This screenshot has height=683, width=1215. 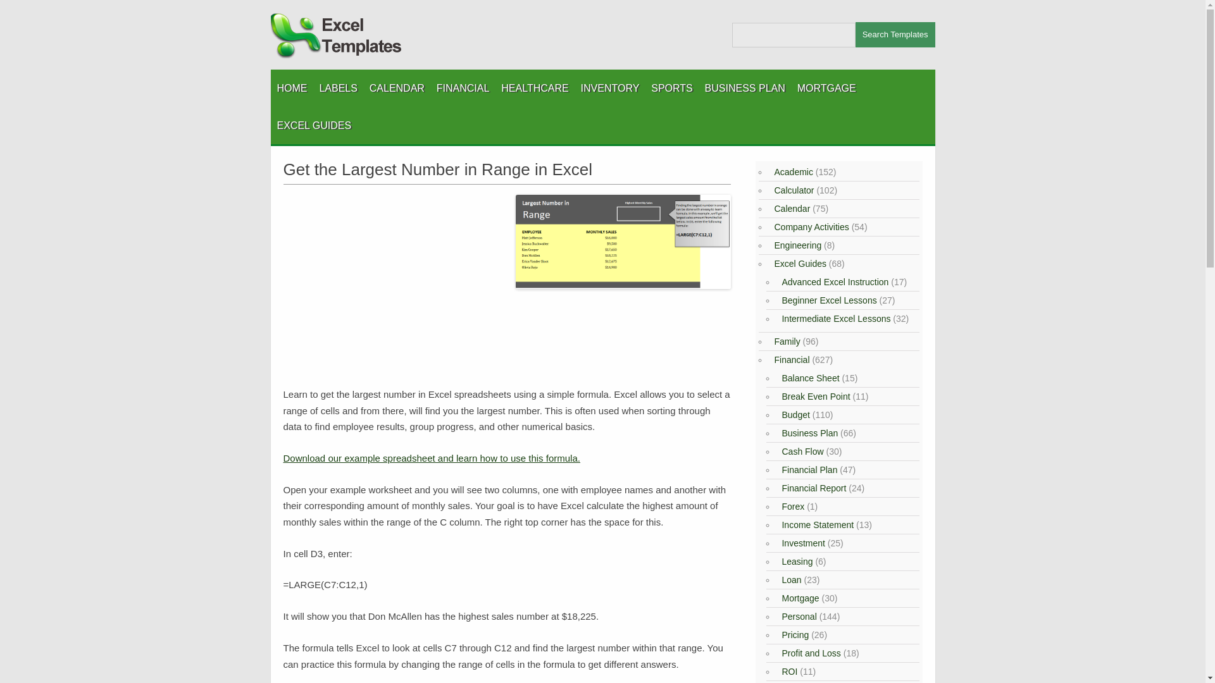 What do you see at coordinates (340, 157) in the screenshot?
I see `BEGINNER EXCEL LESSONS` at bounding box center [340, 157].